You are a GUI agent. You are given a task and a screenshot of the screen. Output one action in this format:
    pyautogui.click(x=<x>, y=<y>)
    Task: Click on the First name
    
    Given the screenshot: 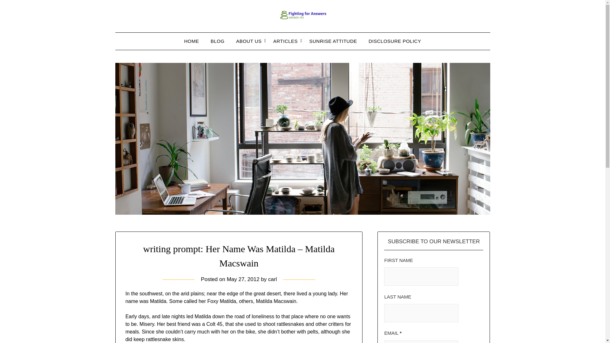 What is the action you would take?
    pyautogui.click(x=421, y=276)
    